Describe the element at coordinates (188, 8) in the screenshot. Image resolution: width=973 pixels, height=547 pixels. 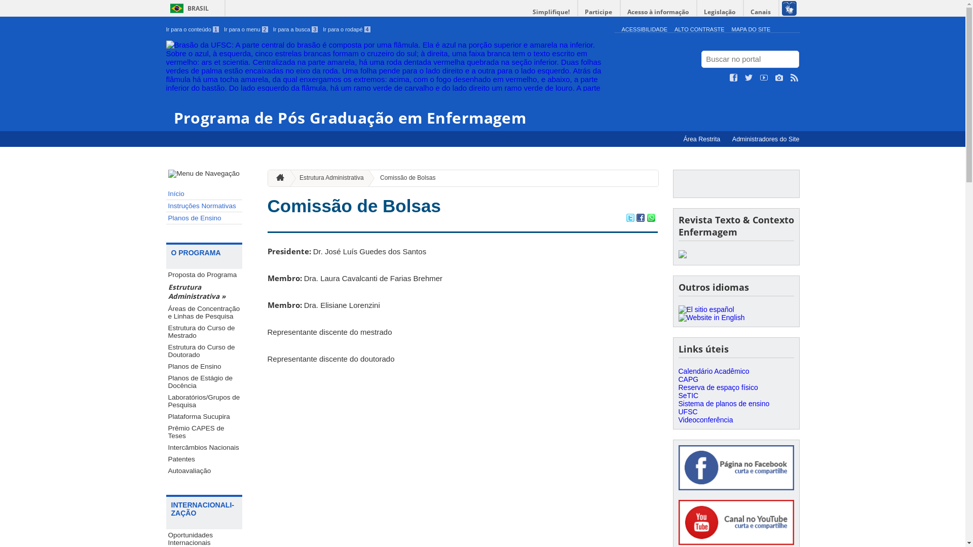
I see `BRASIL` at that location.